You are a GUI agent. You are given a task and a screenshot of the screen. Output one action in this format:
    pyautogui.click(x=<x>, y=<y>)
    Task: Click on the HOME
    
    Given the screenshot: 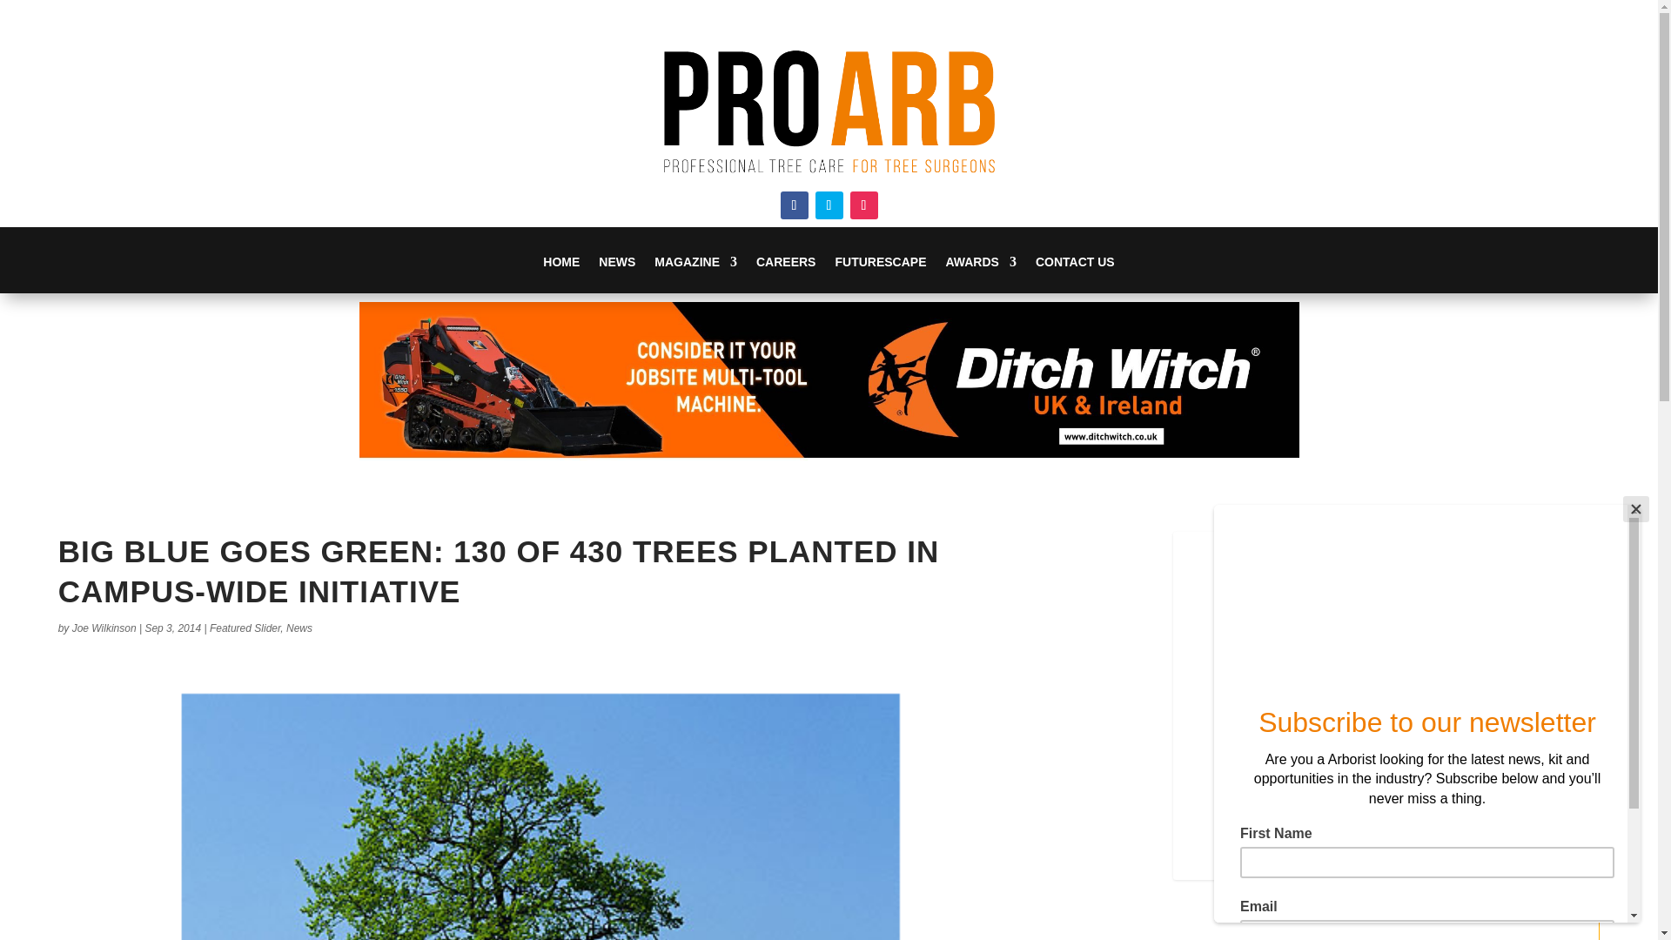 What is the action you would take?
    pyautogui.click(x=561, y=273)
    